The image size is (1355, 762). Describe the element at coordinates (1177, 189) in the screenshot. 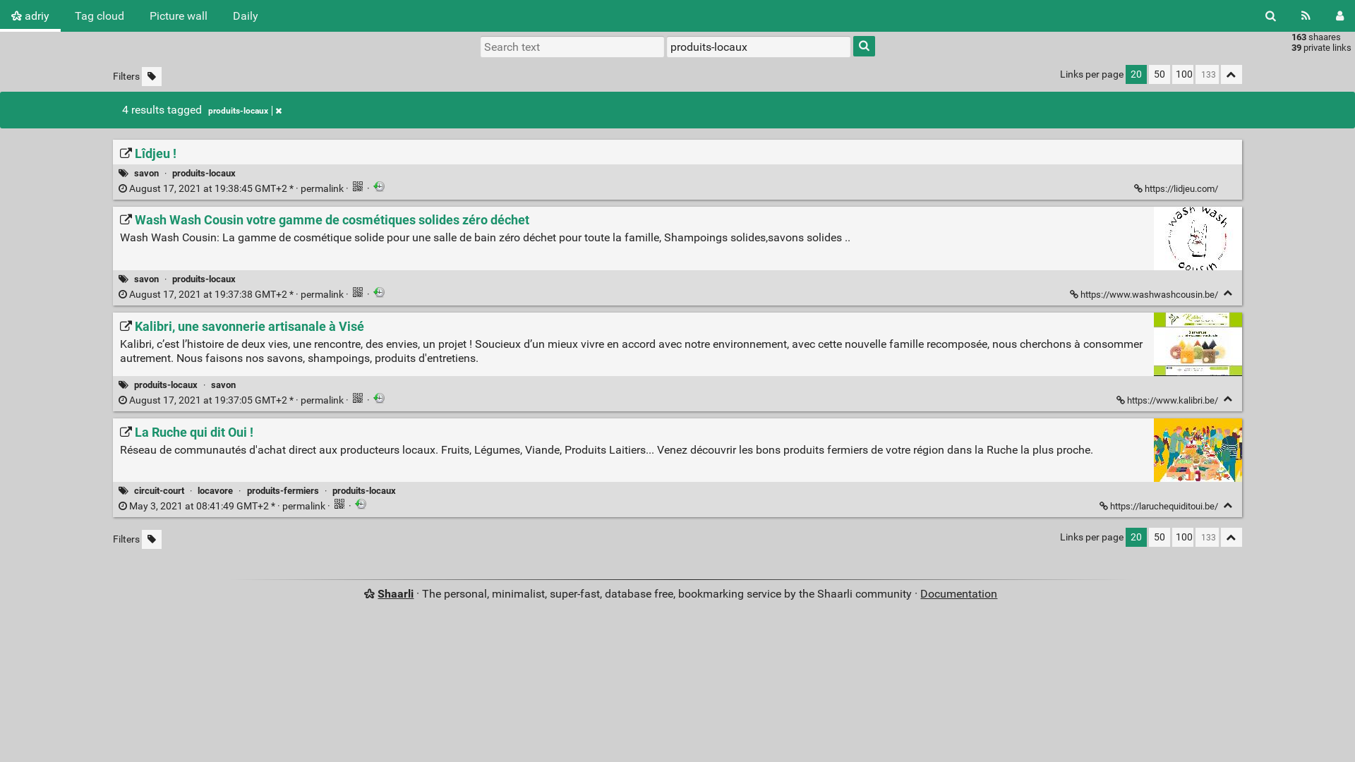

I see `https://lidjeu.com/` at that location.